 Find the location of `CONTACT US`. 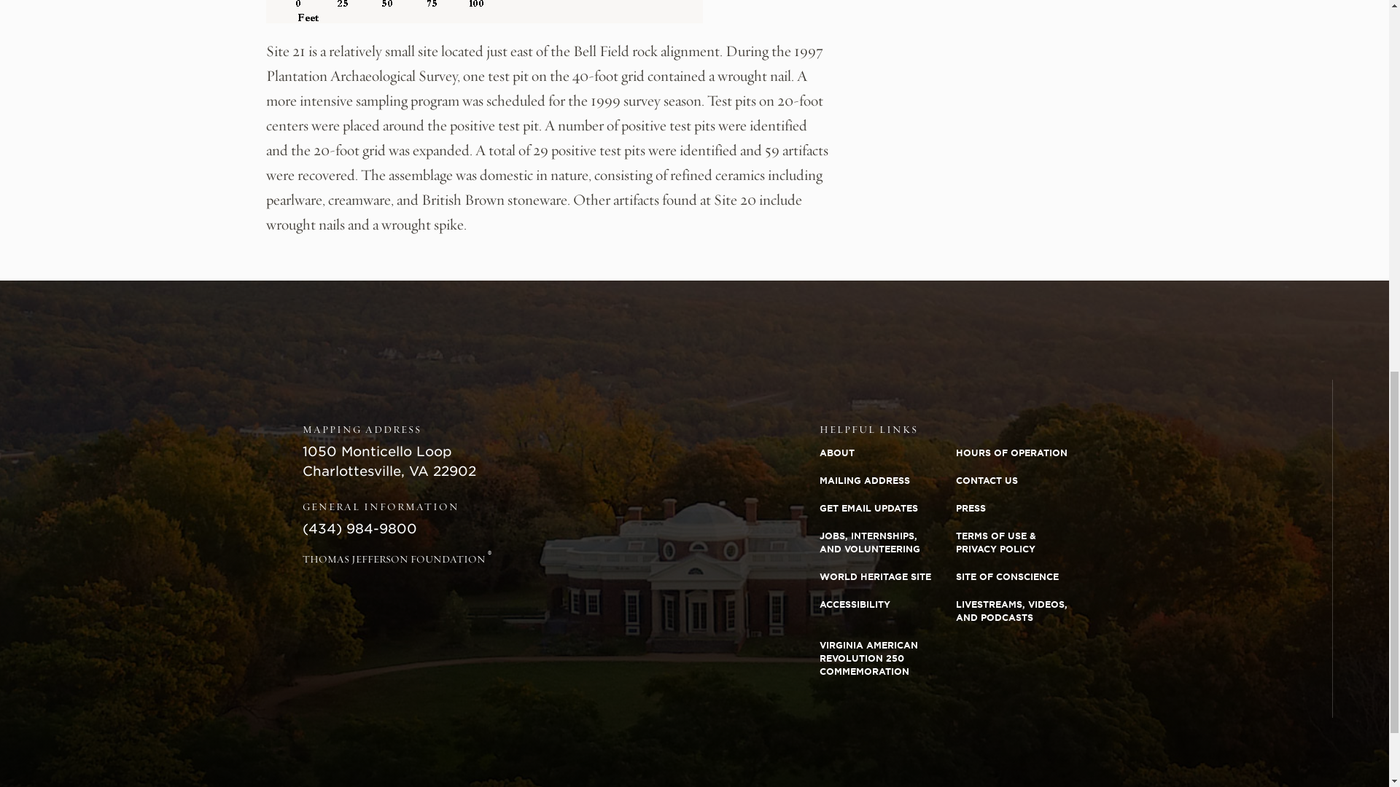

CONTACT US is located at coordinates (1024, 481).